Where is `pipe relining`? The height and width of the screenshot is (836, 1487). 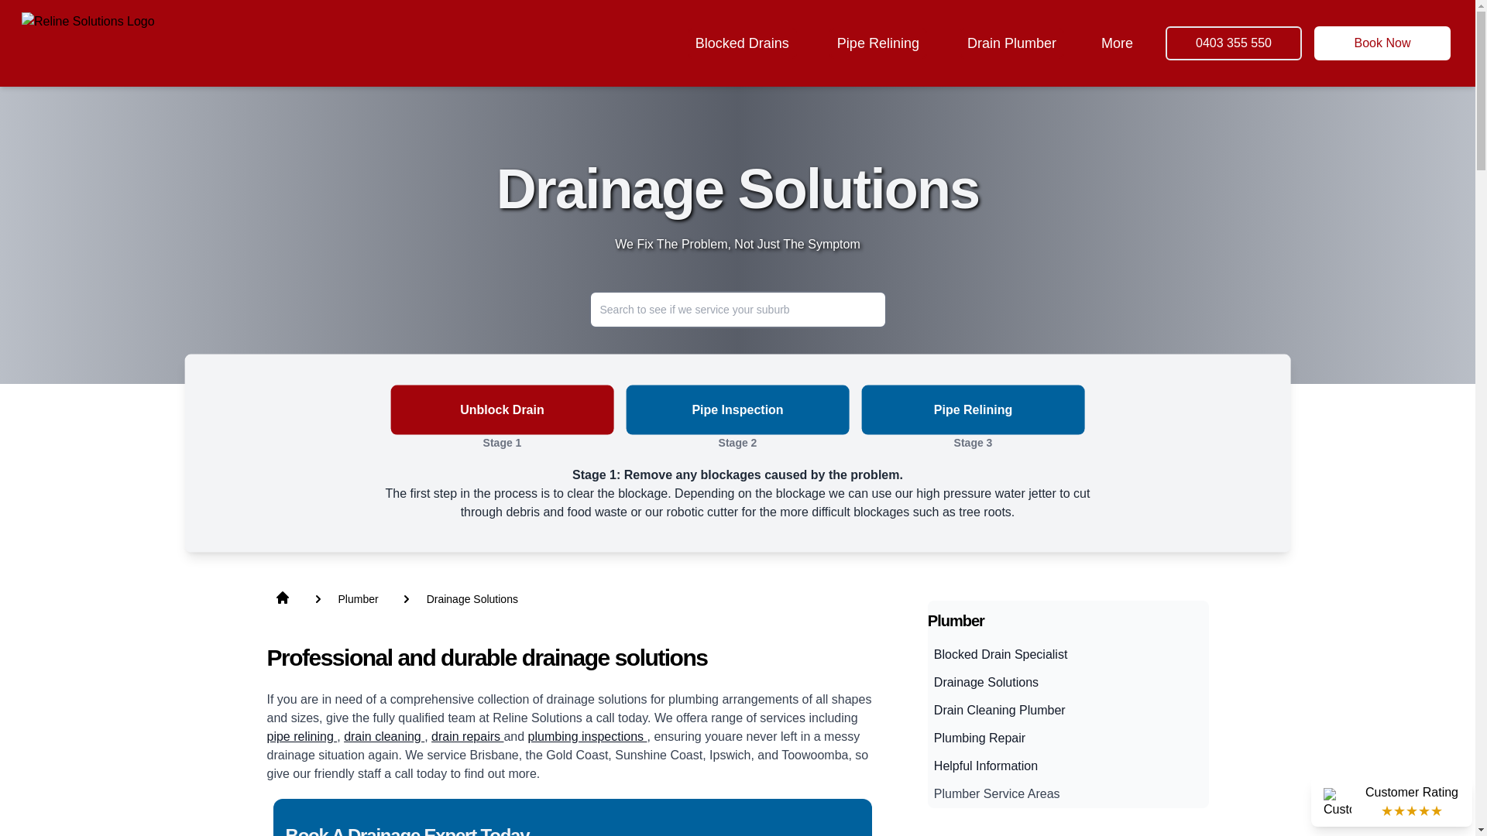 pipe relining is located at coordinates (301, 736).